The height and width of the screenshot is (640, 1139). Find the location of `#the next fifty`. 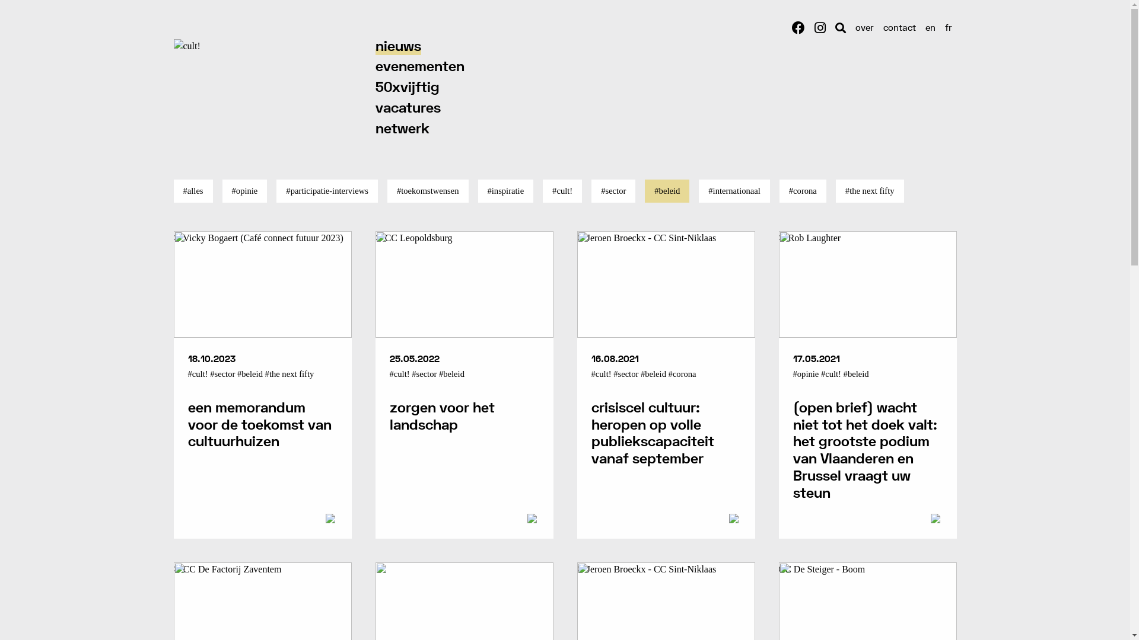

#the next fifty is located at coordinates (870, 191).